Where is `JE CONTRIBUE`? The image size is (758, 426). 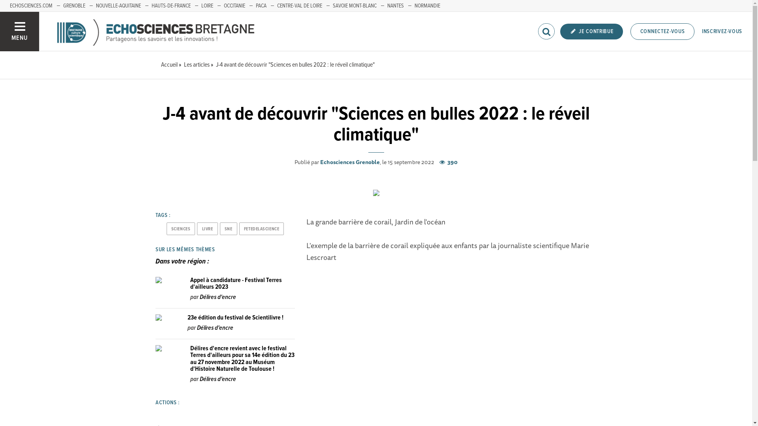 JE CONTRIBUE is located at coordinates (592, 32).